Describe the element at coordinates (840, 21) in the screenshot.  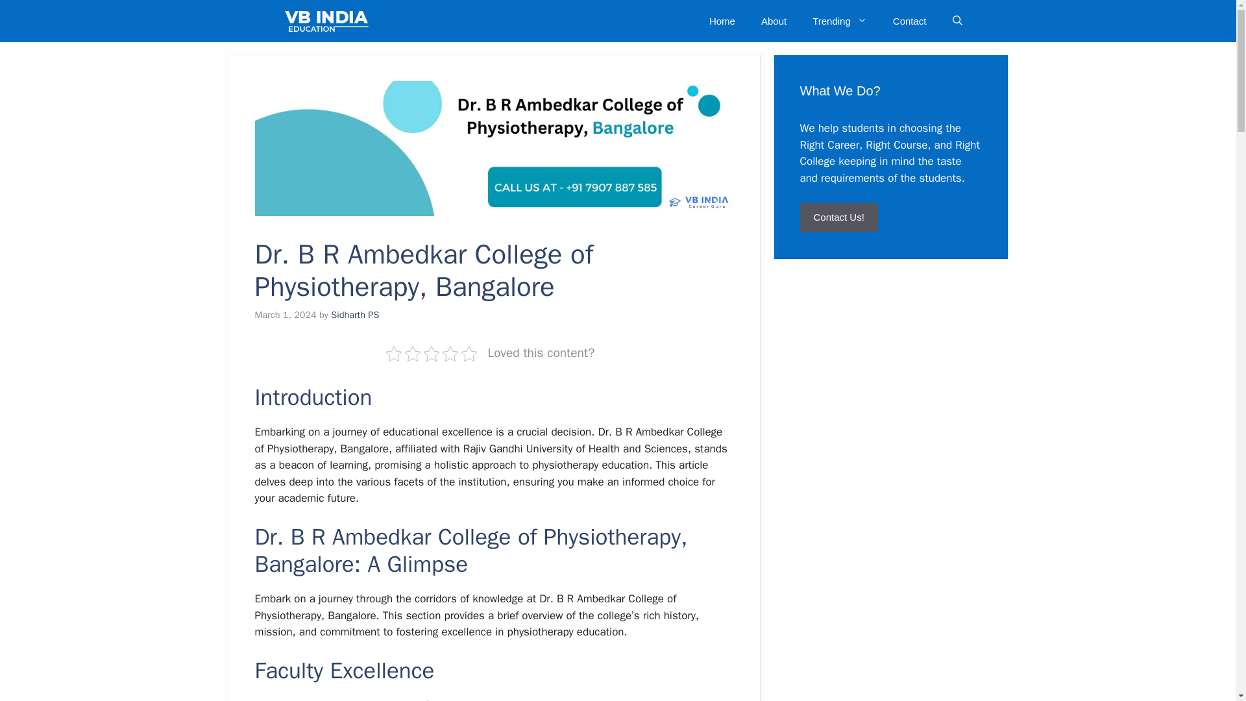
I see `Trending` at that location.